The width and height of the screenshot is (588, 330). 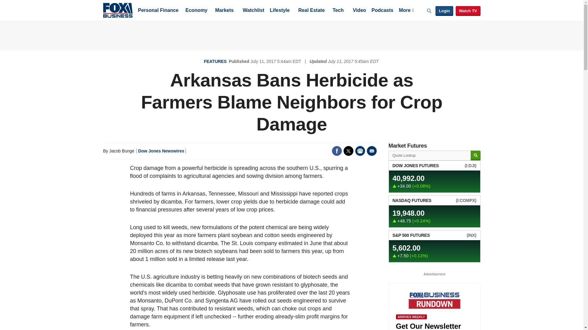 What do you see at coordinates (406, 11) in the screenshot?
I see `More` at bounding box center [406, 11].